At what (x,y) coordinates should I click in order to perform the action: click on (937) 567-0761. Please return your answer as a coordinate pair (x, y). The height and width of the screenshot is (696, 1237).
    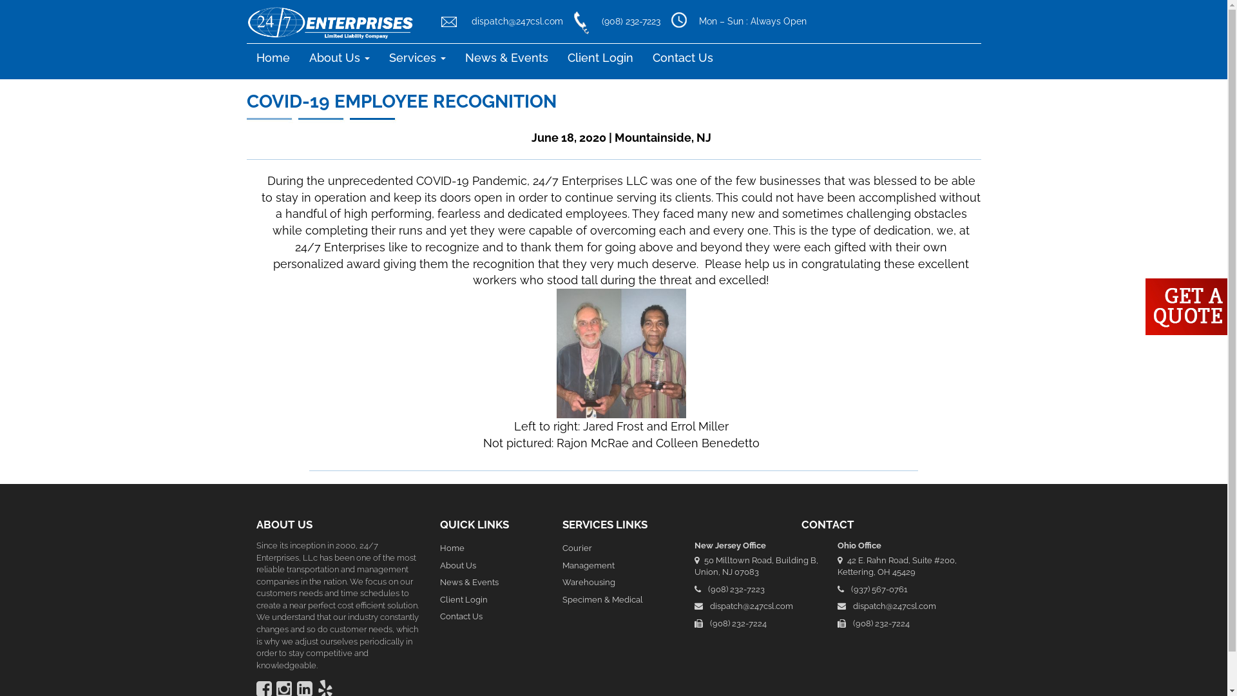
    Looking at the image, I should click on (899, 590).